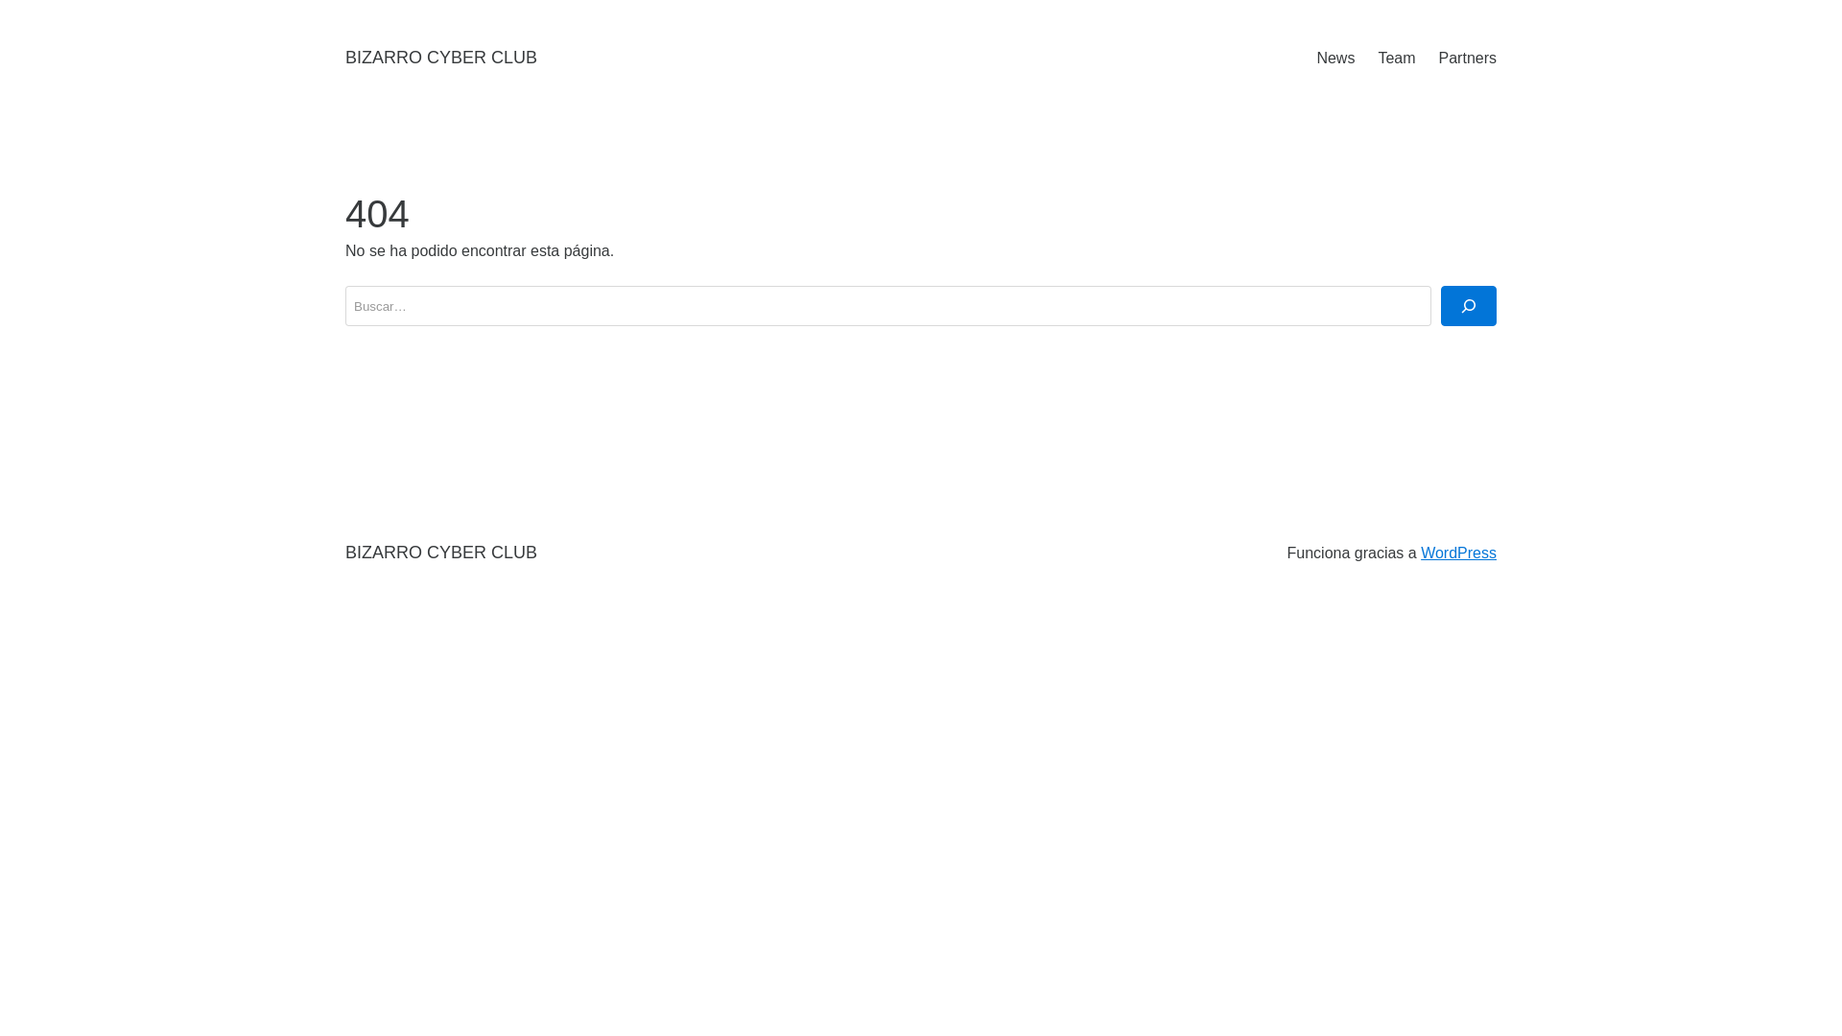  I want to click on BIZARRO CYBER CLUB, so click(441, 58).